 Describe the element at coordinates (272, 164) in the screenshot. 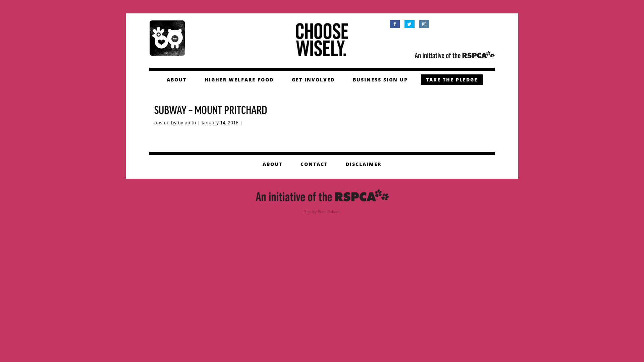

I see `ABOUT` at that location.